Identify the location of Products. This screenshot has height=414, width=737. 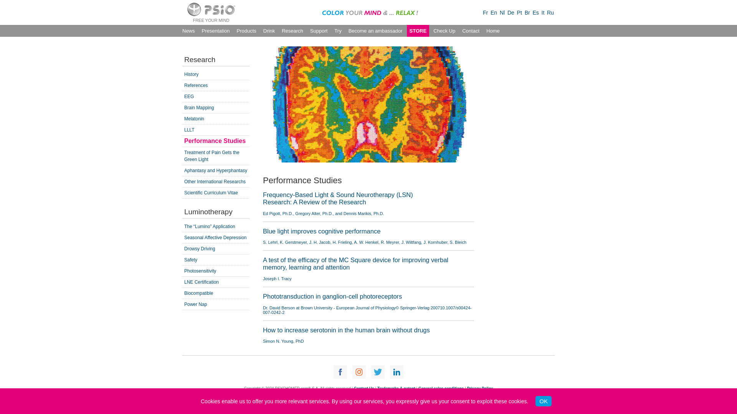
(246, 31).